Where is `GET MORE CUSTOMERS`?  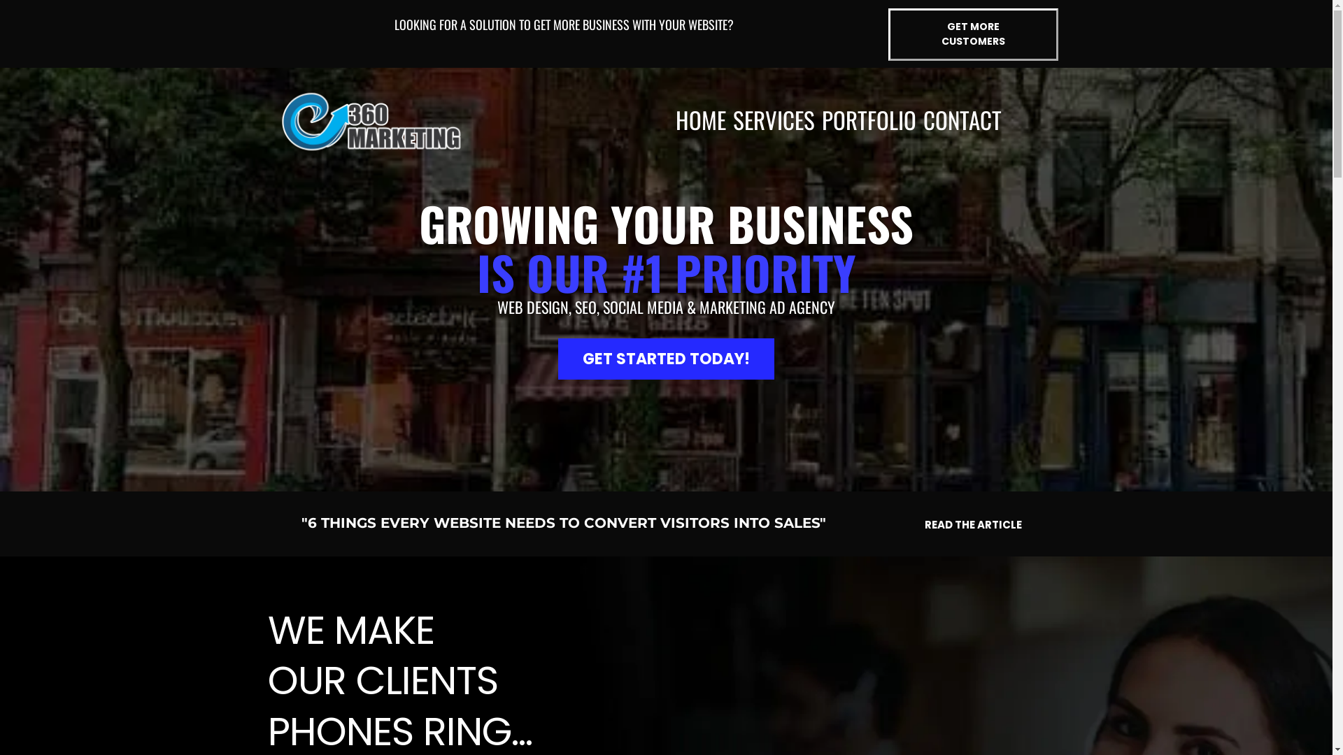
GET MORE CUSTOMERS is located at coordinates (974, 35).